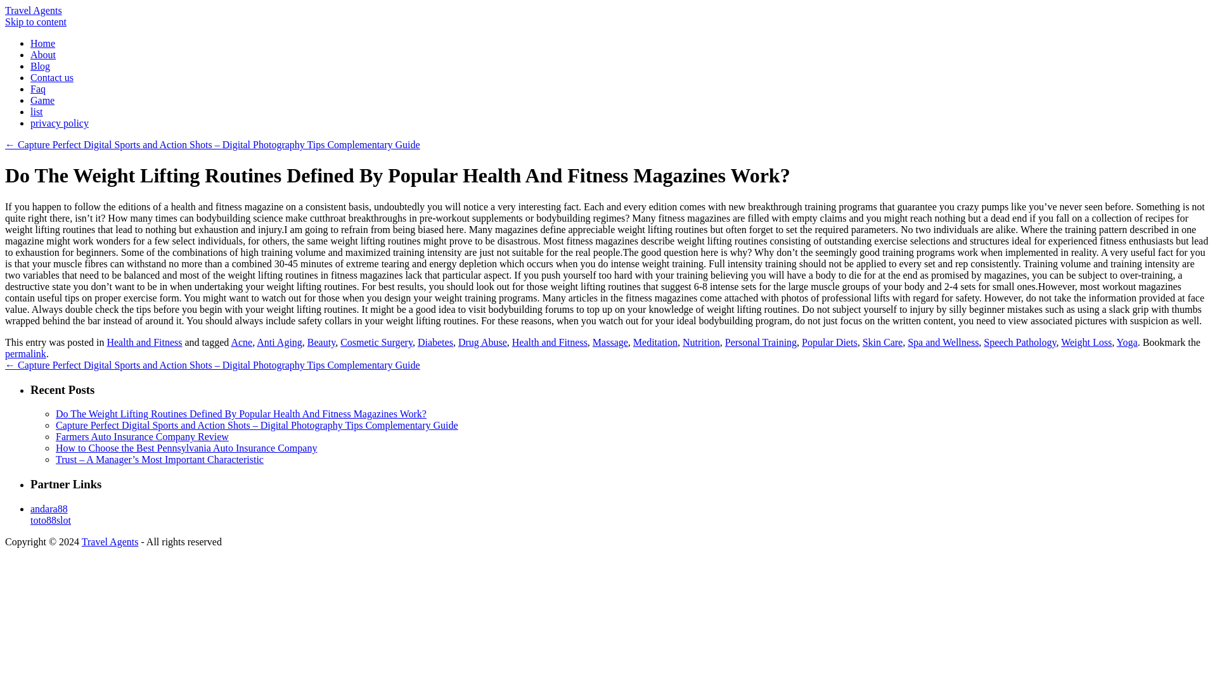 The height and width of the screenshot is (684, 1217). What do you see at coordinates (43, 54) in the screenshot?
I see `About` at bounding box center [43, 54].